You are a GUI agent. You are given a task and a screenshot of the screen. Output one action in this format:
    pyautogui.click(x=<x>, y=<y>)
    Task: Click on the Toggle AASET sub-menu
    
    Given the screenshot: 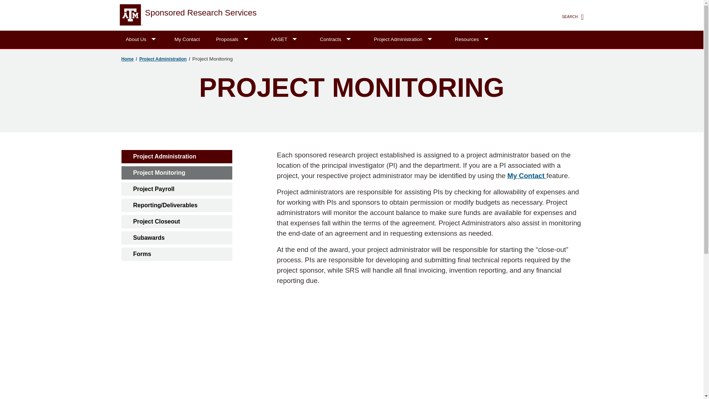 What is the action you would take?
    pyautogui.click(x=294, y=40)
    